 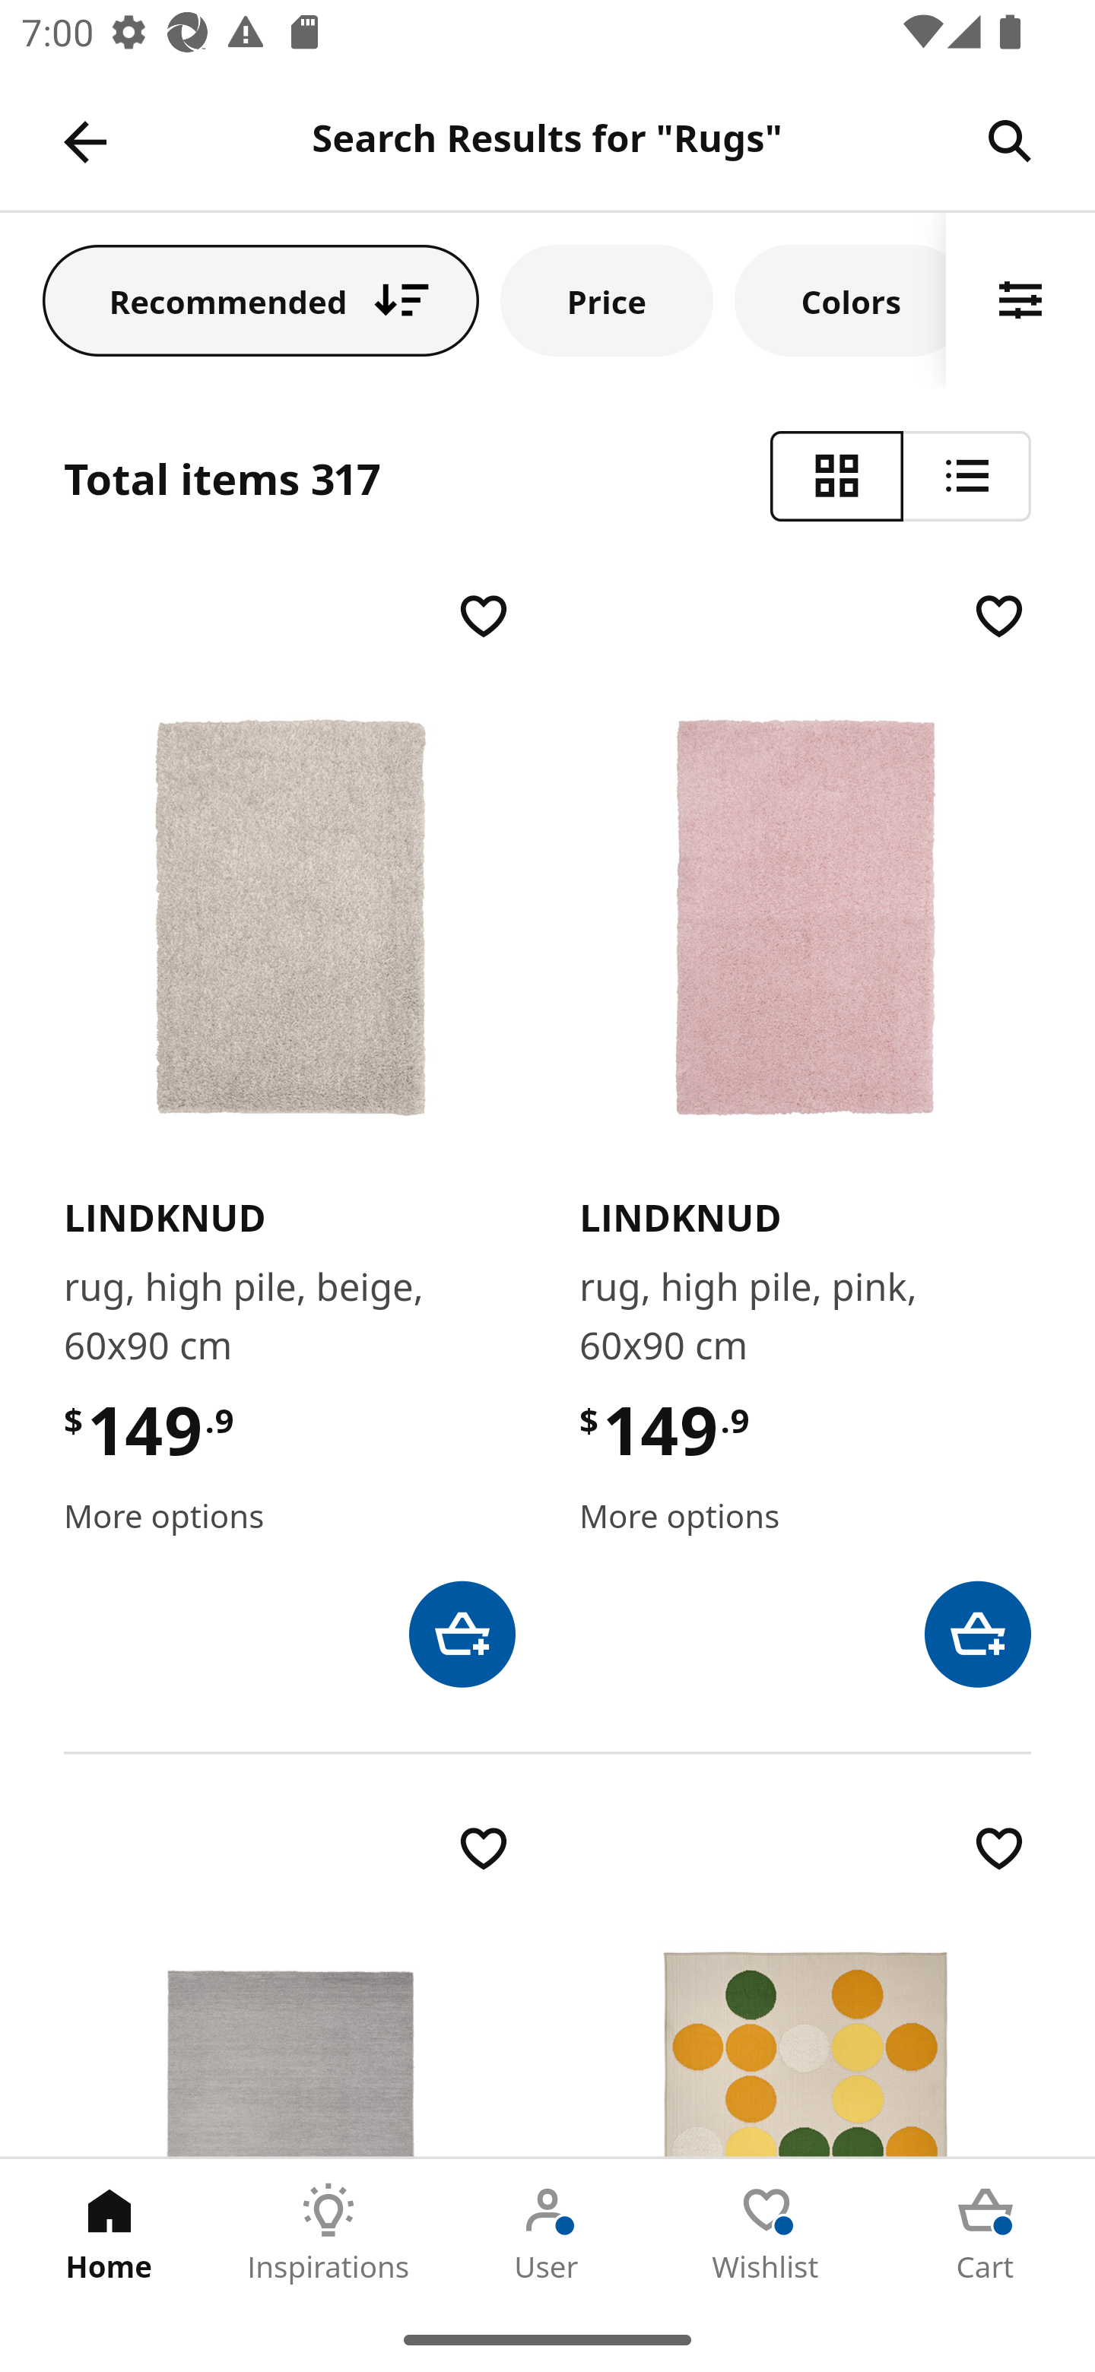 I want to click on Inspirations
Tab 2 of 5, so click(x=328, y=2233).